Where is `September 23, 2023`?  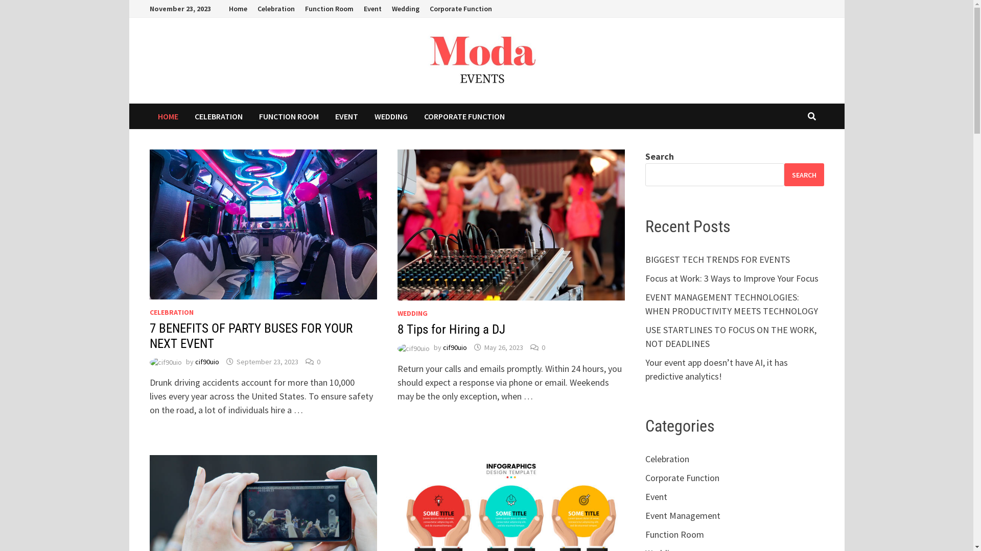
September 23, 2023 is located at coordinates (267, 362).